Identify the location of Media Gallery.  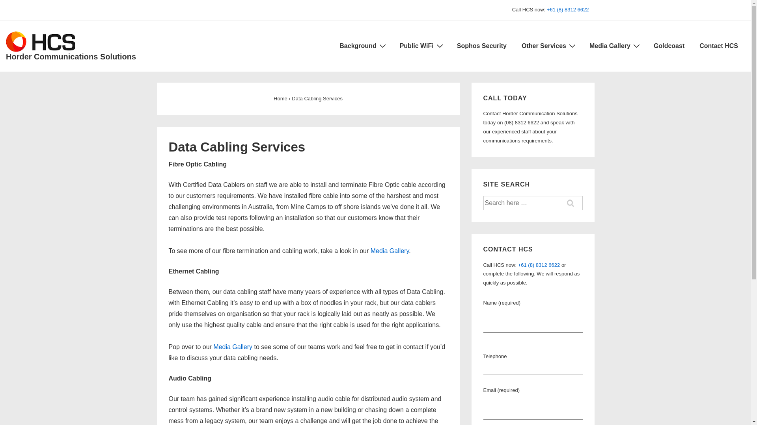
(233, 347).